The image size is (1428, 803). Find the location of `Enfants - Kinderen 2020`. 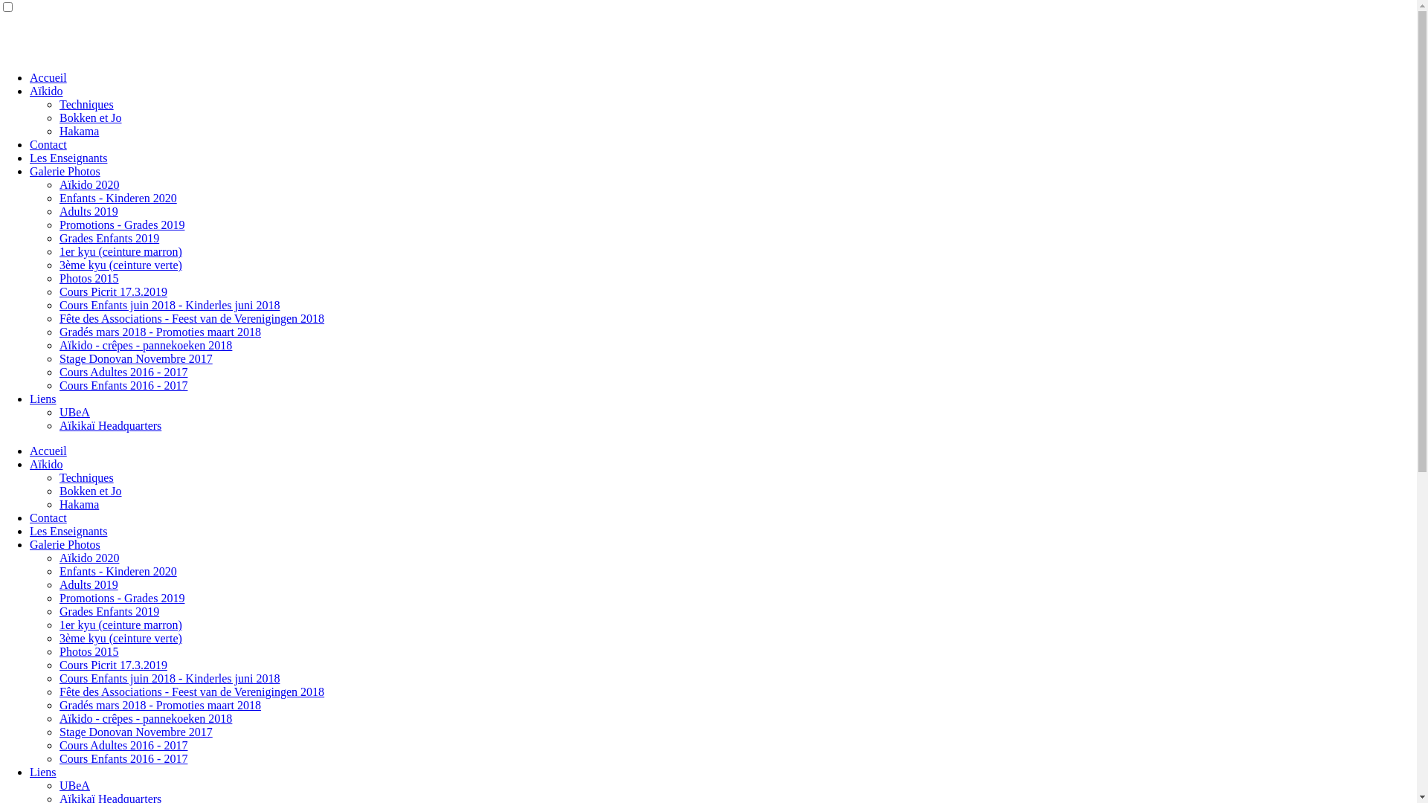

Enfants - Kinderen 2020 is located at coordinates (118, 198).